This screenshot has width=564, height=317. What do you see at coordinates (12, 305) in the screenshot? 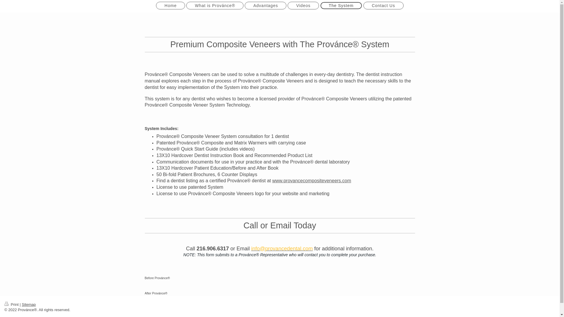
I see `Print` at bounding box center [12, 305].